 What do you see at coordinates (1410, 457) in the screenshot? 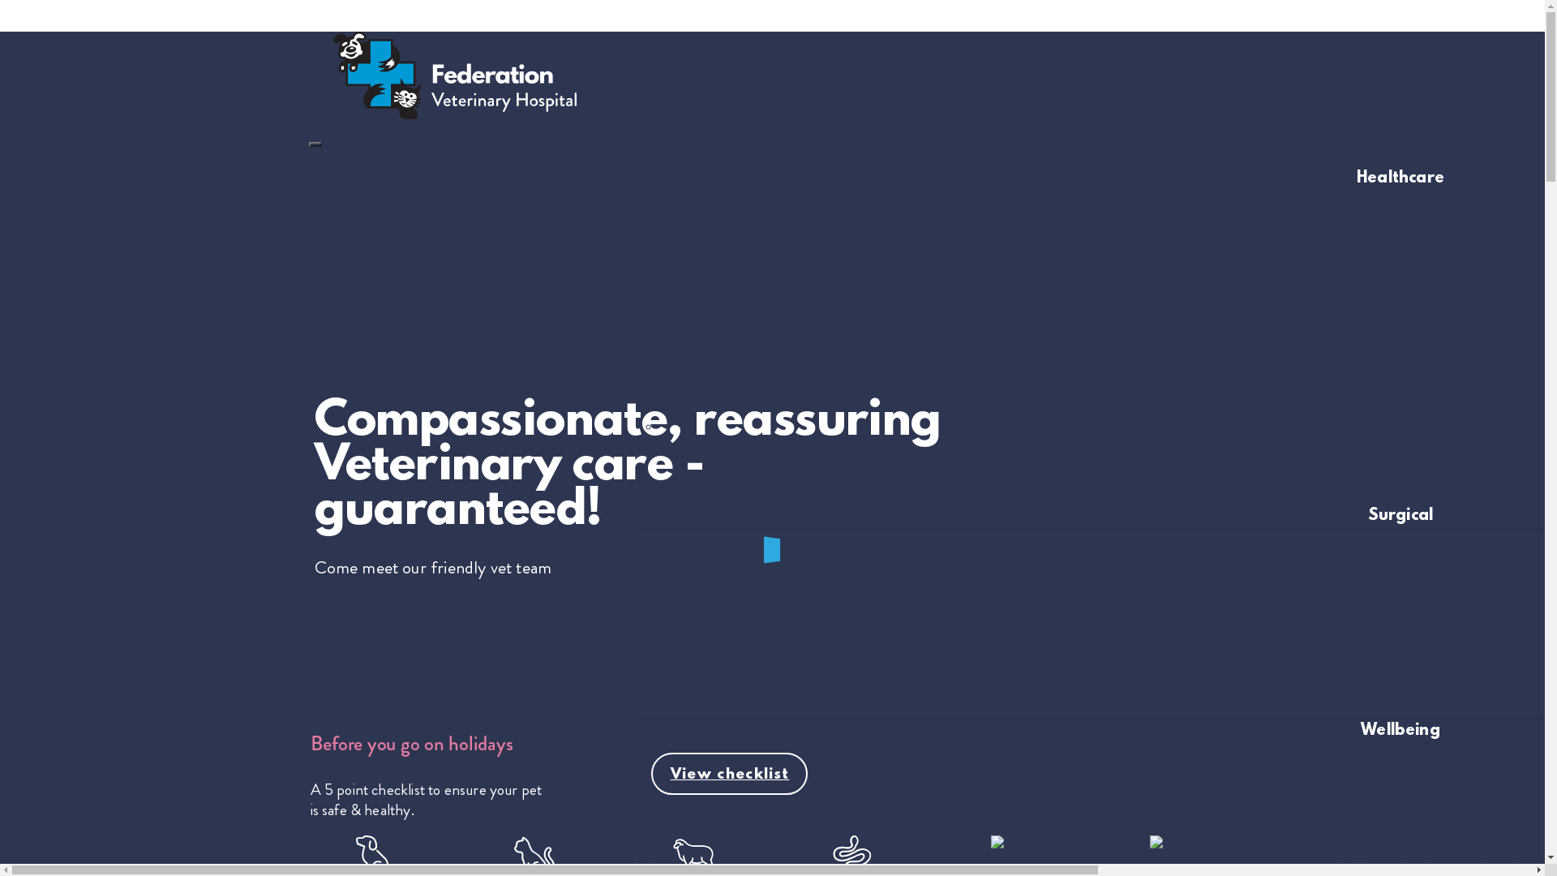
I see `Radiography` at bounding box center [1410, 457].